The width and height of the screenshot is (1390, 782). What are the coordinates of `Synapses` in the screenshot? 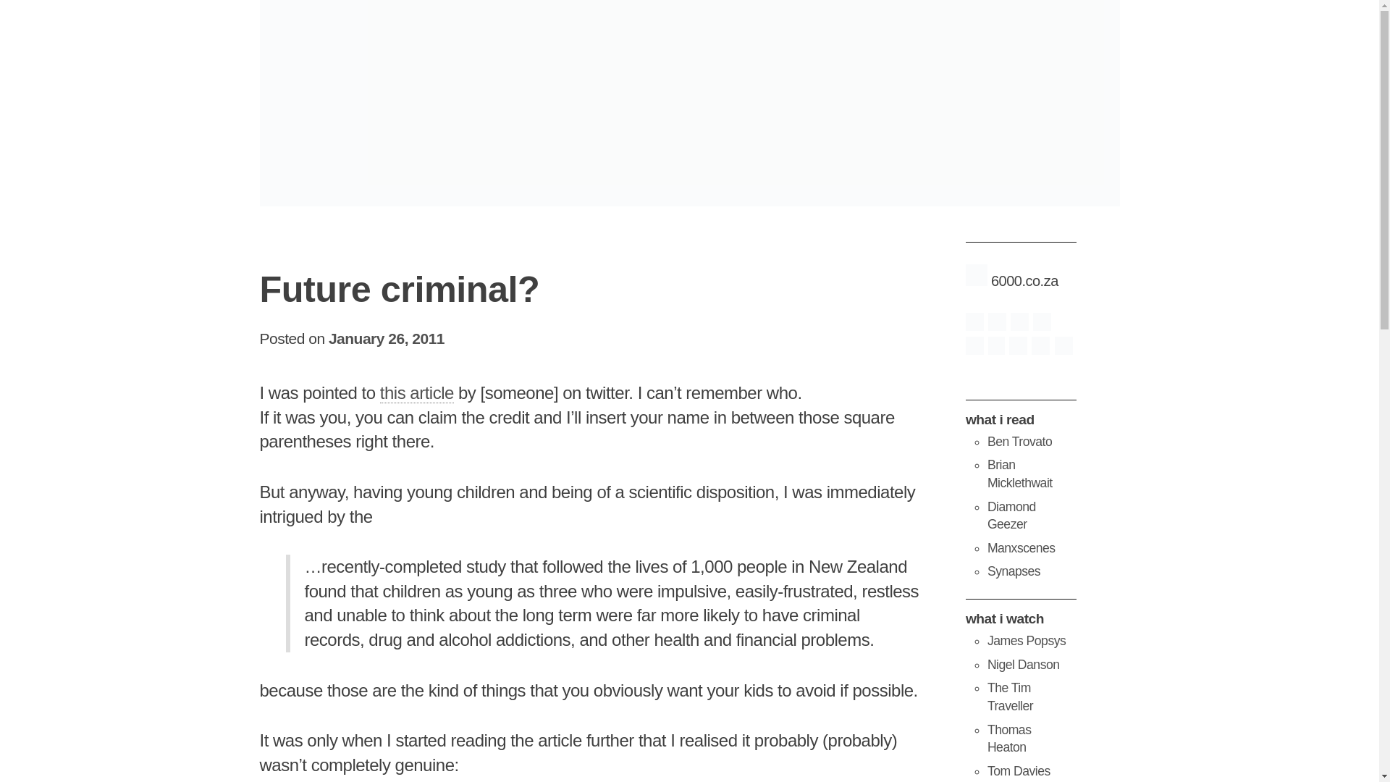 It's located at (1014, 571).